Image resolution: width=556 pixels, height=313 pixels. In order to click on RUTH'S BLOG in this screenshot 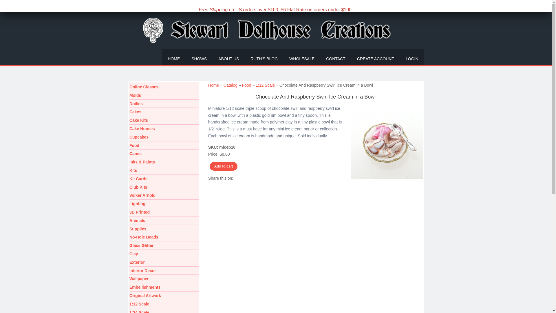, I will do `click(264, 57)`.